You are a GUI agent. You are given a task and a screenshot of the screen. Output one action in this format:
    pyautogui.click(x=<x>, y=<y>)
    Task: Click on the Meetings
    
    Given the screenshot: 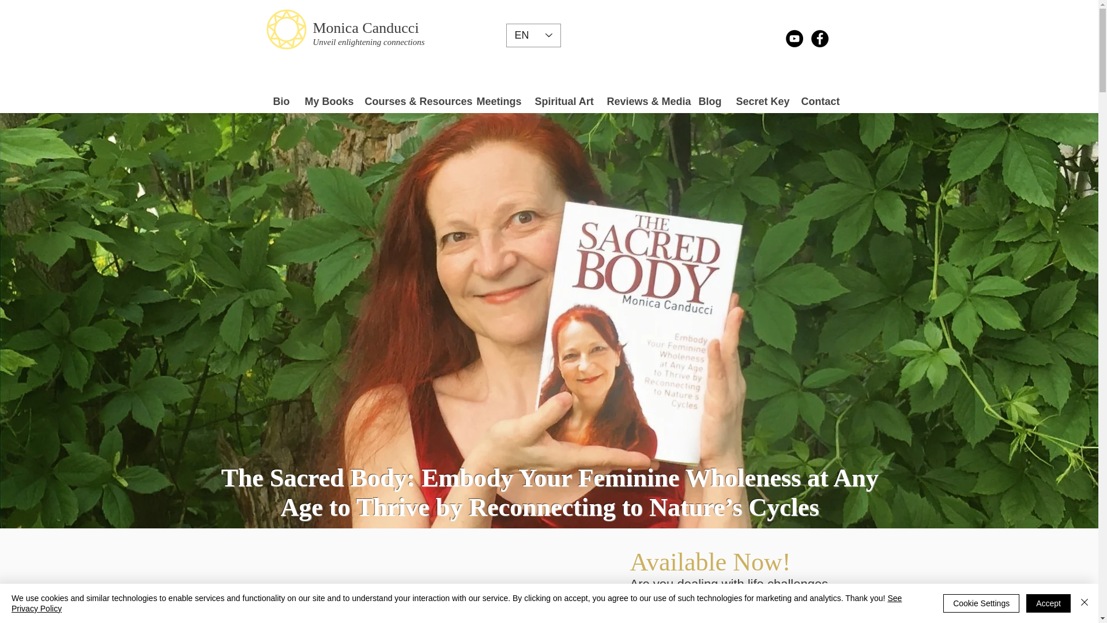 What is the action you would take?
    pyautogui.click(x=496, y=101)
    